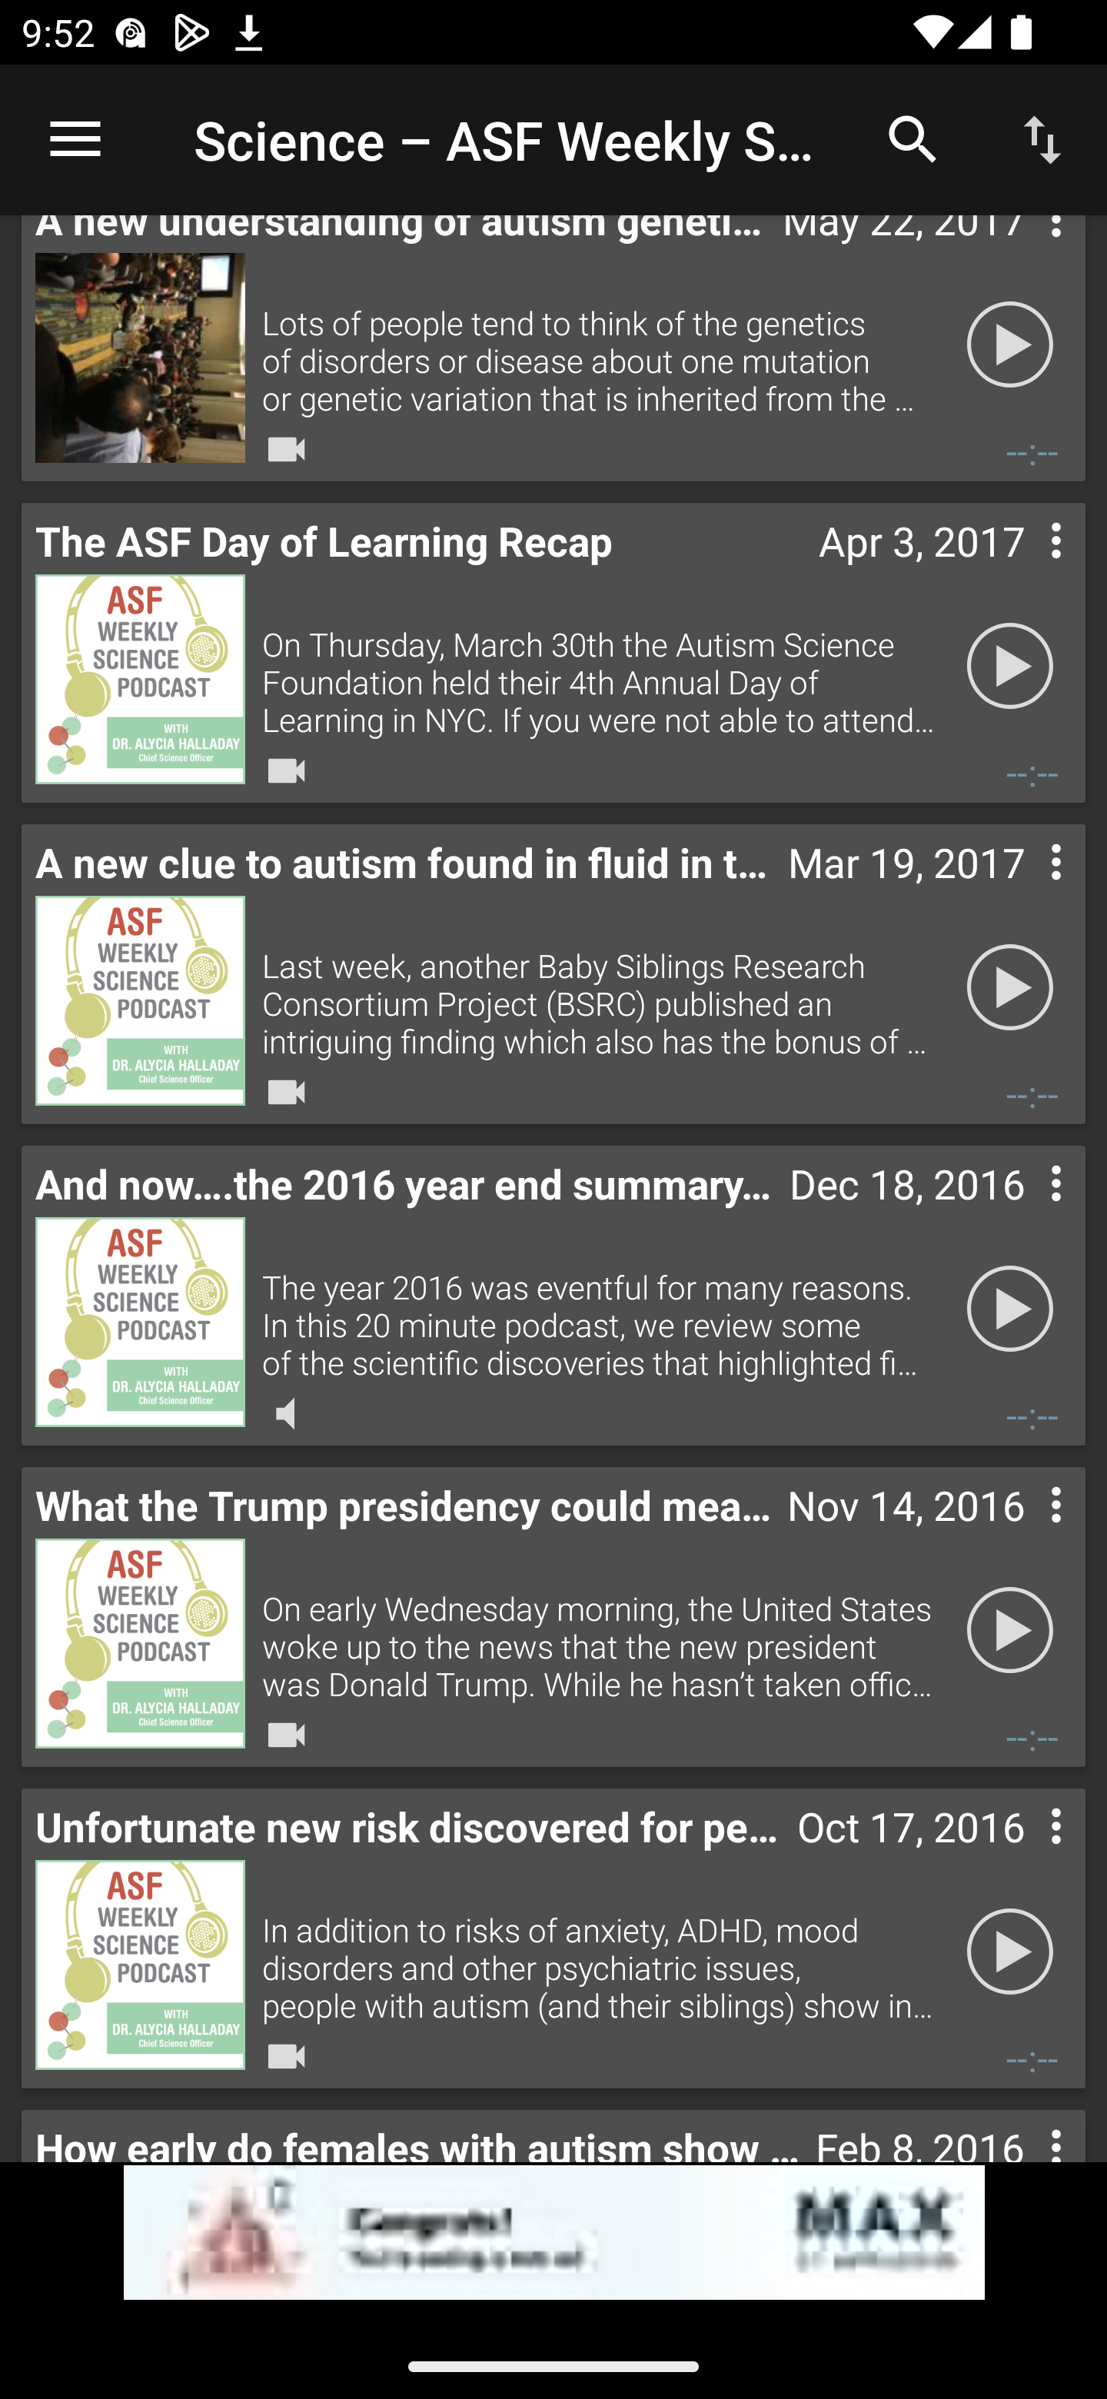 This screenshot has width=1107, height=2399. Describe the element at coordinates (1010, 987) in the screenshot. I see `Play` at that location.